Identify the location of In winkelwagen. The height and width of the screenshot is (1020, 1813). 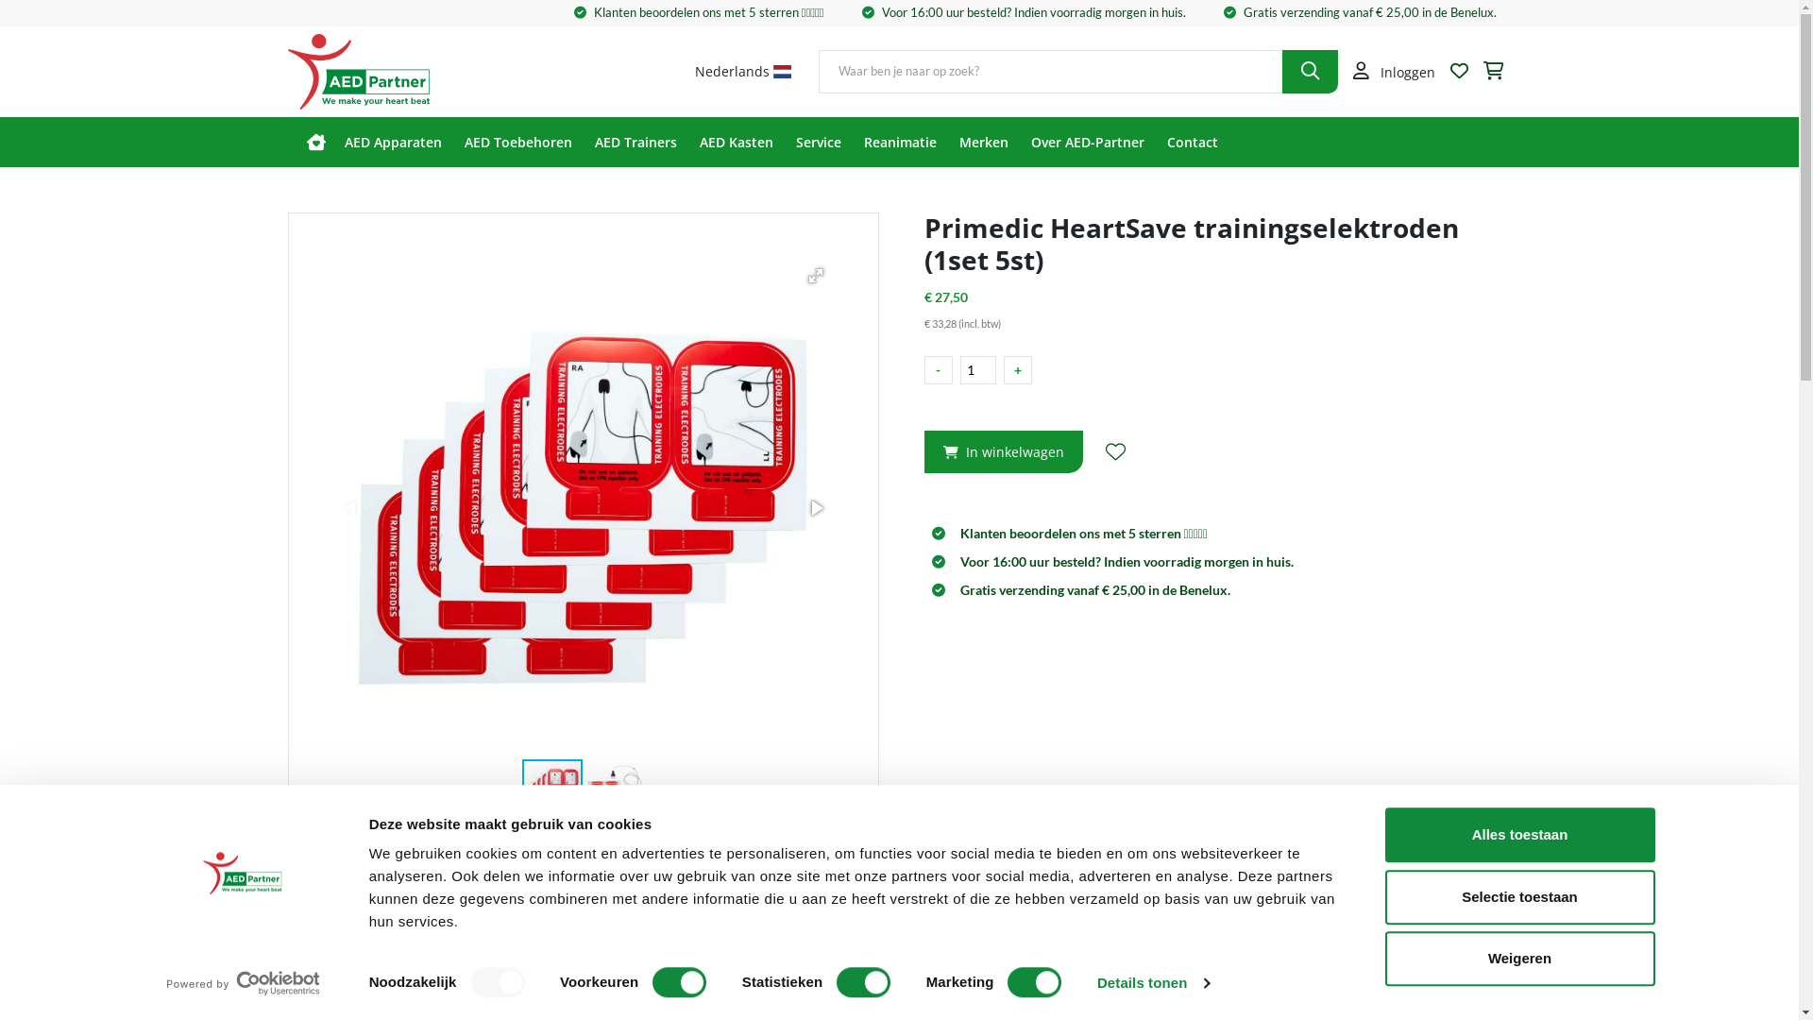
(1003, 451).